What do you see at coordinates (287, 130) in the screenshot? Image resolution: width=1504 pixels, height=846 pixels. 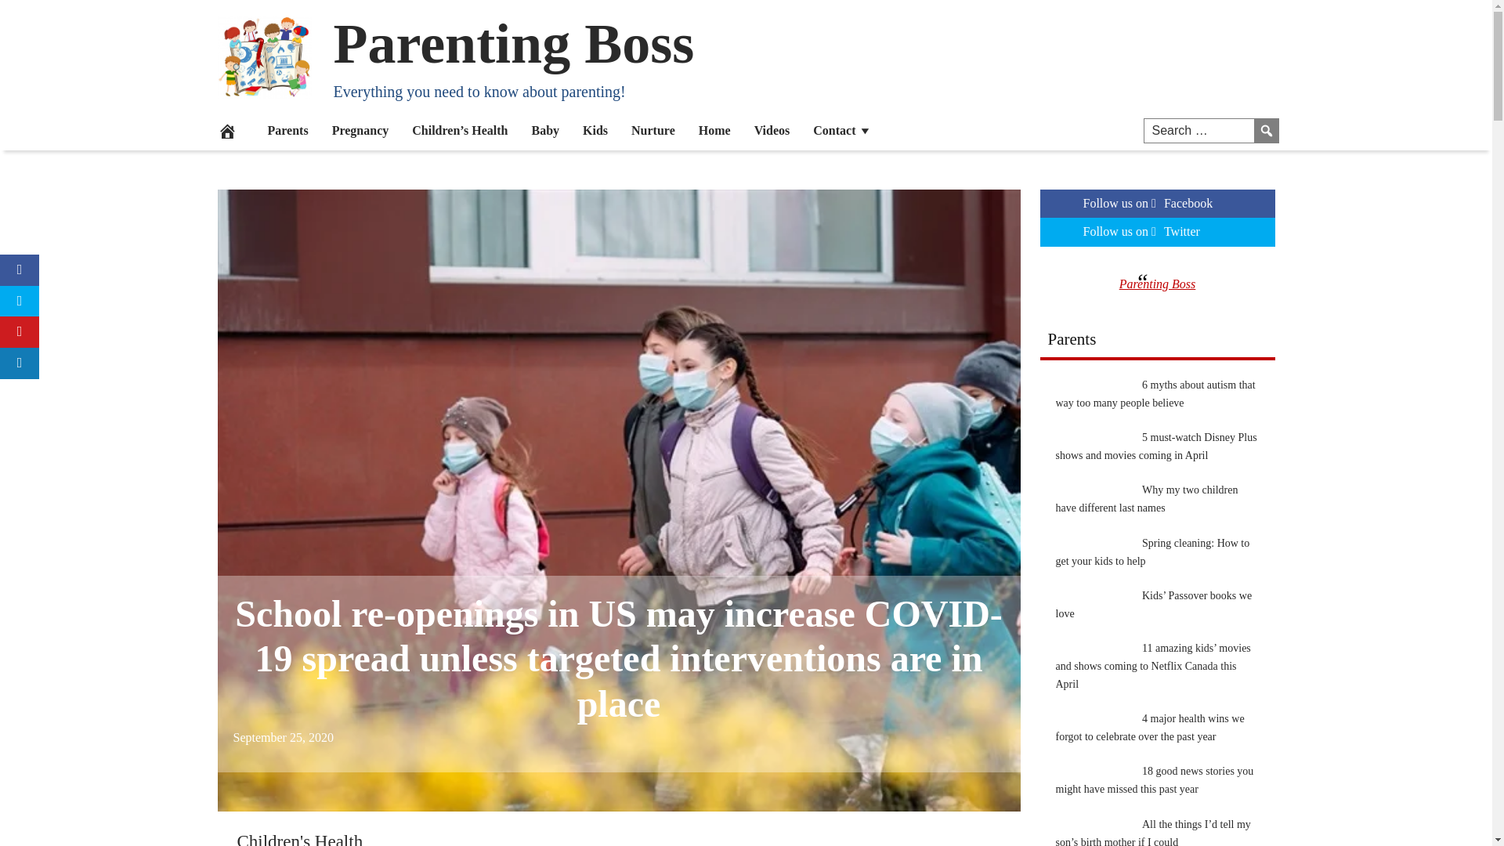 I see `Parents` at bounding box center [287, 130].